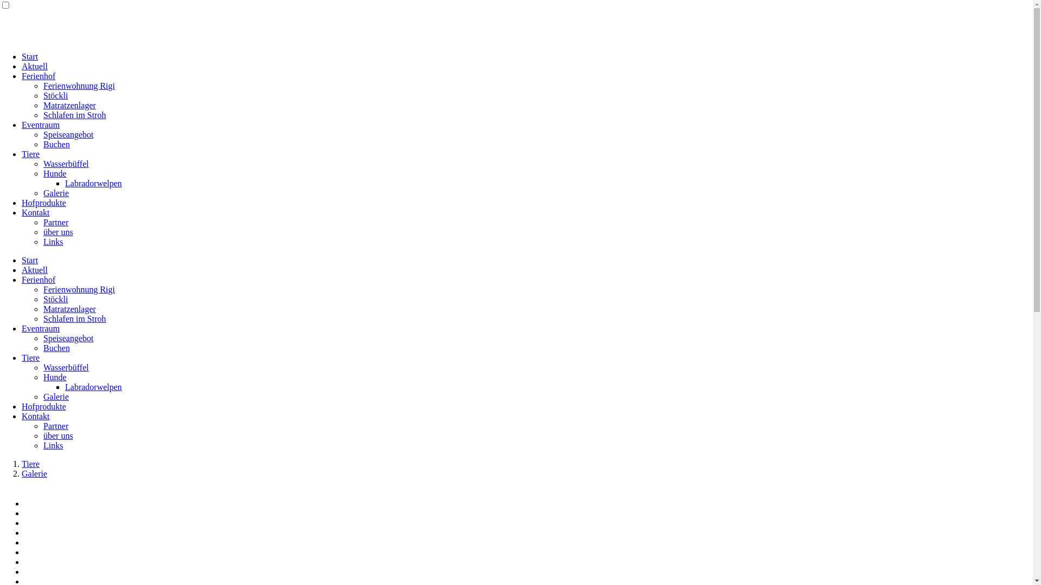  I want to click on Links, so click(53, 242).